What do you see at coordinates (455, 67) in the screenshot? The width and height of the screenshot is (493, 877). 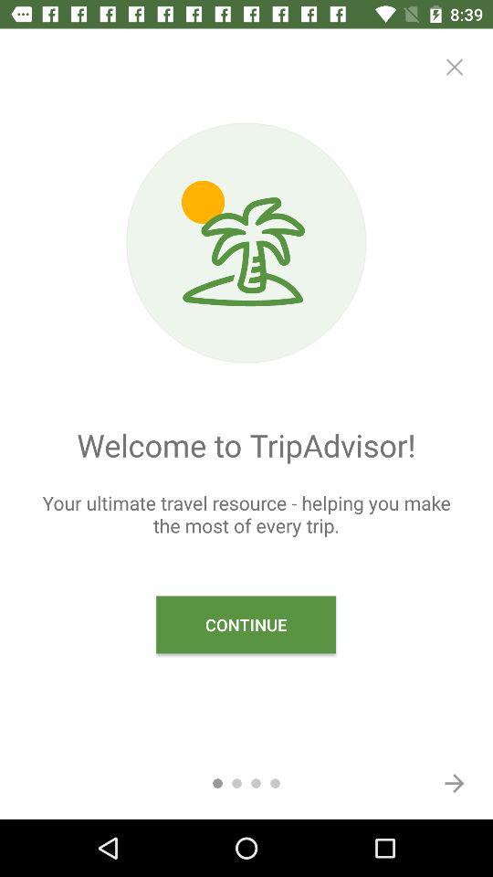 I see `select item at the top right corner` at bounding box center [455, 67].